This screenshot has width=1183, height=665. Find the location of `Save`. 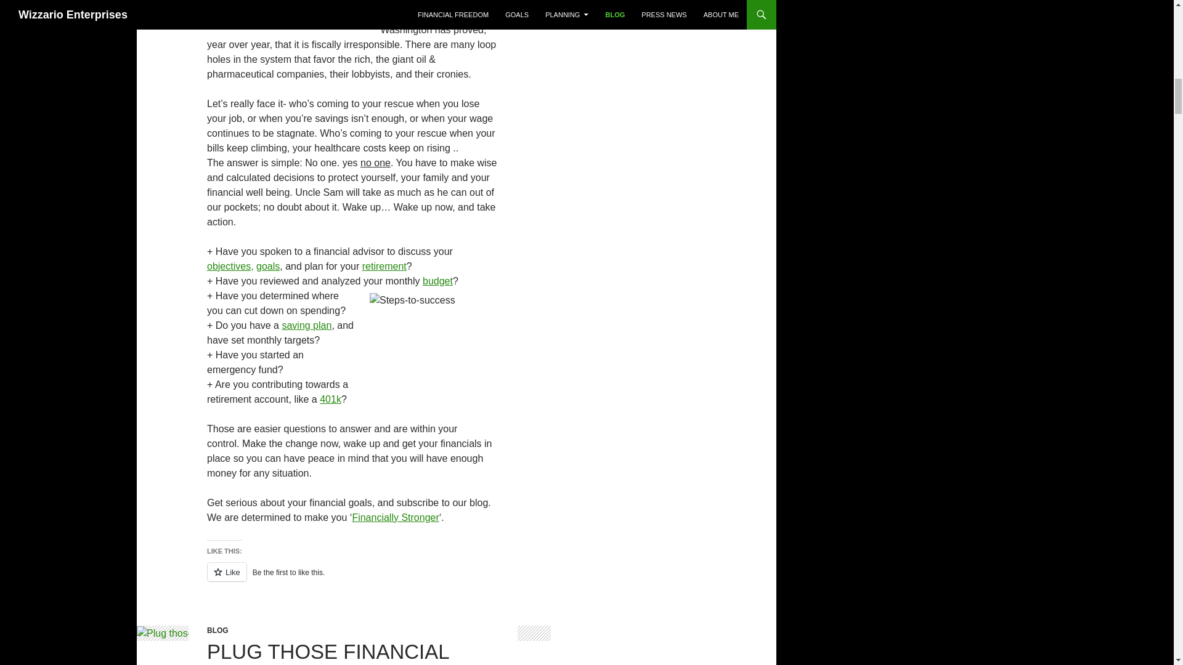

Save is located at coordinates (306, 325).